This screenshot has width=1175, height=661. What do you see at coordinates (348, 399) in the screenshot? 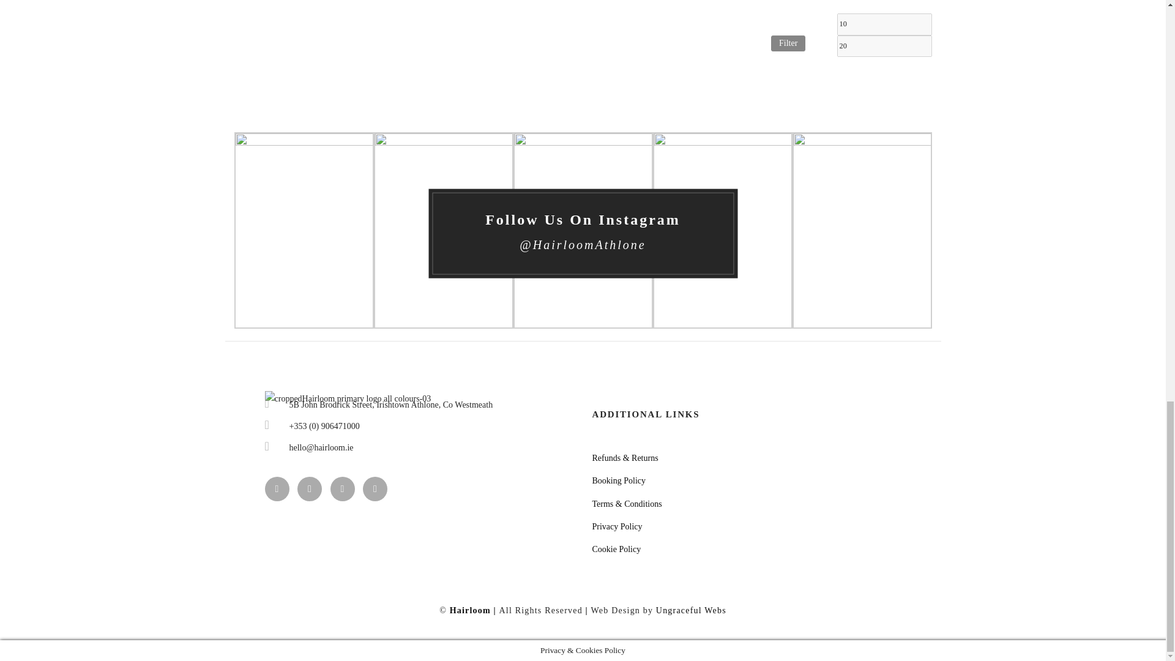
I see `croppedHairloom primary logo all colours-03` at bounding box center [348, 399].